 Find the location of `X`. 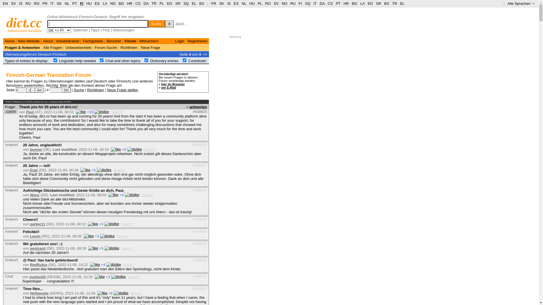

X is located at coordinates (169, 24).